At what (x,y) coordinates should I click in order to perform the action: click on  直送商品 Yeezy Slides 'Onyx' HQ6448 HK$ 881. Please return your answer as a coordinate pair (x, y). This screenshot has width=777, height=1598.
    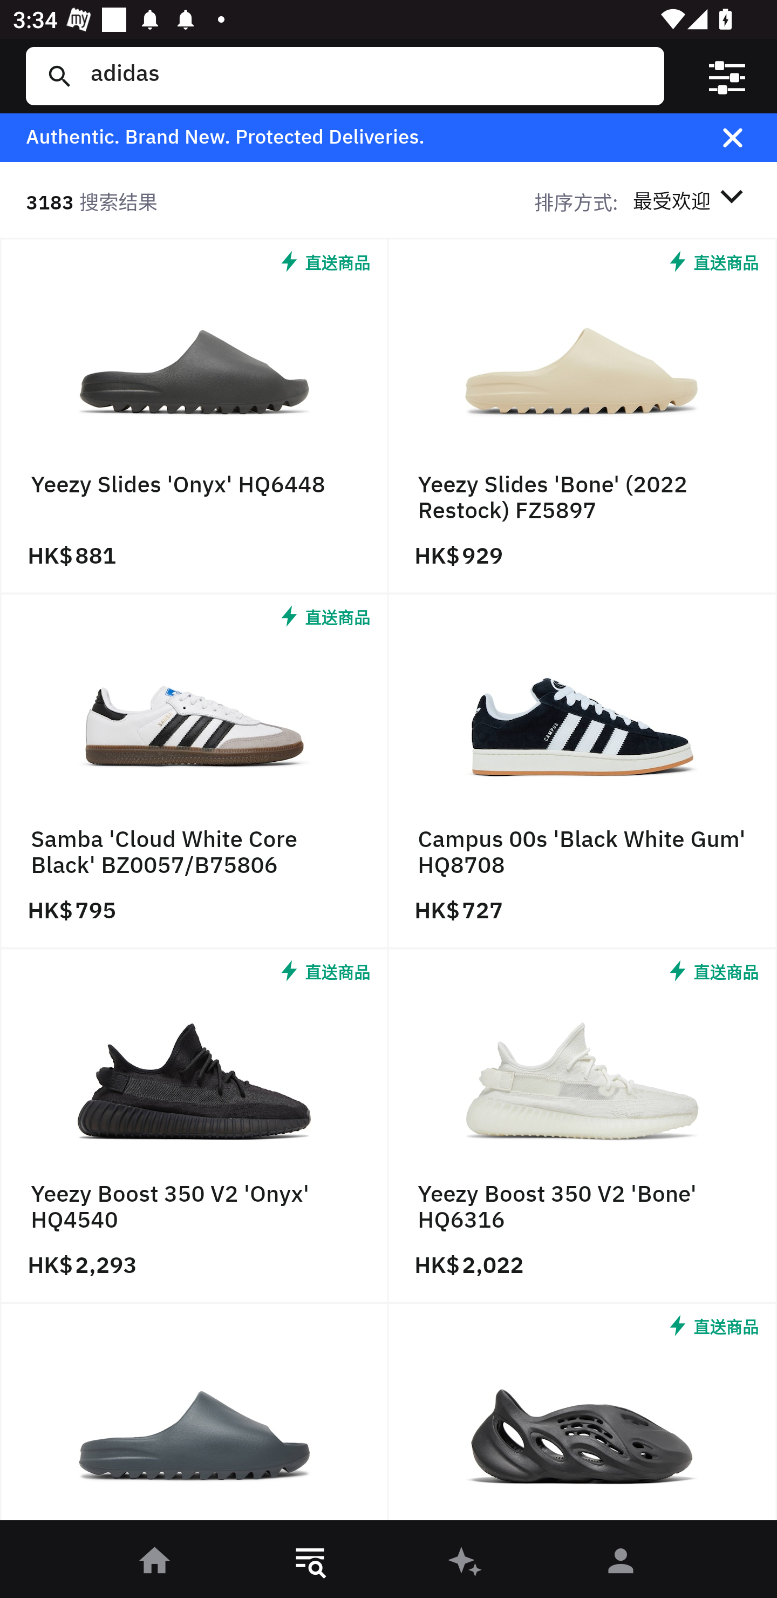
    Looking at the image, I should click on (194, 417).